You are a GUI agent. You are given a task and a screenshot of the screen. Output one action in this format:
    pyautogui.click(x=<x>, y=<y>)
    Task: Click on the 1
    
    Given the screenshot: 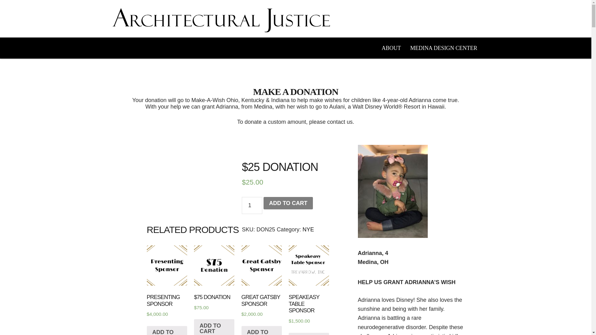 What is the action you would take?
    pyautogui.click(x=252, y=205)
    